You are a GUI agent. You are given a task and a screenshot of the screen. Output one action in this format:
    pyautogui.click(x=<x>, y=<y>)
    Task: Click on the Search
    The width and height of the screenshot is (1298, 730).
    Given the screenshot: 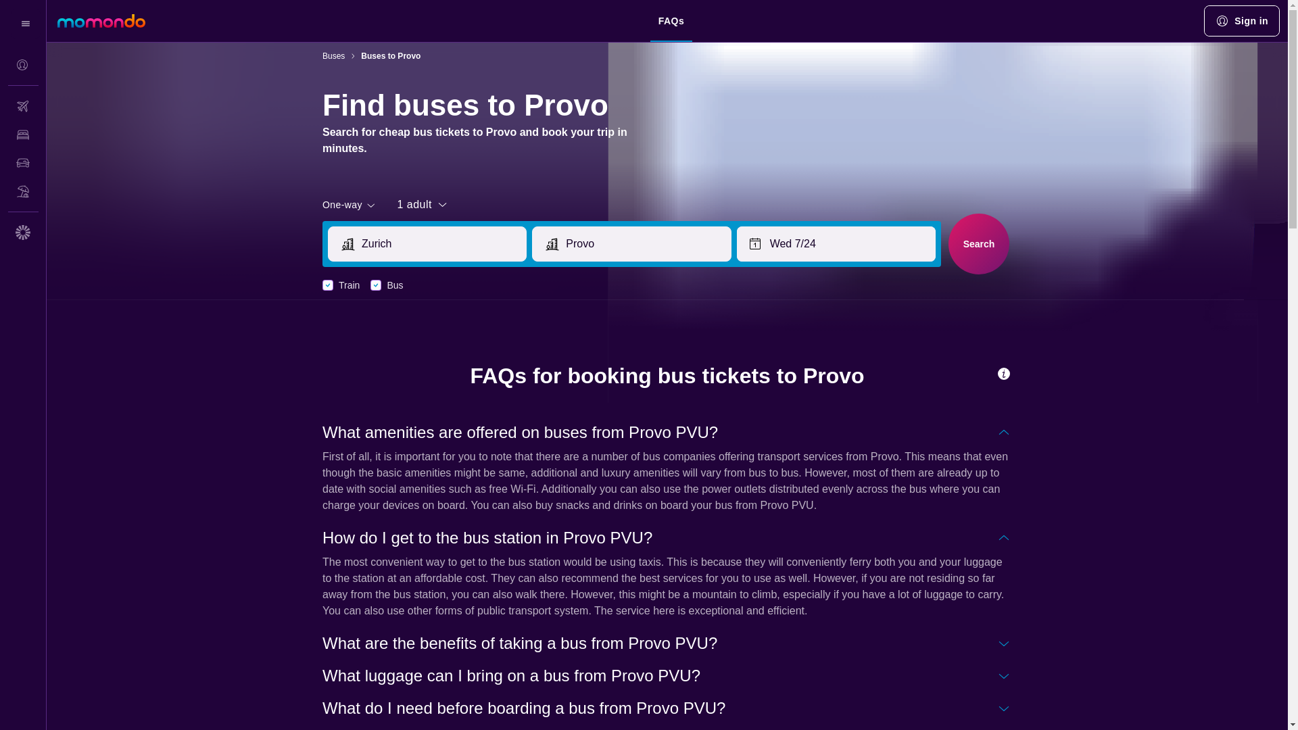 What is the action you would take?
    pyautogui.click(x=978, y=243)
    